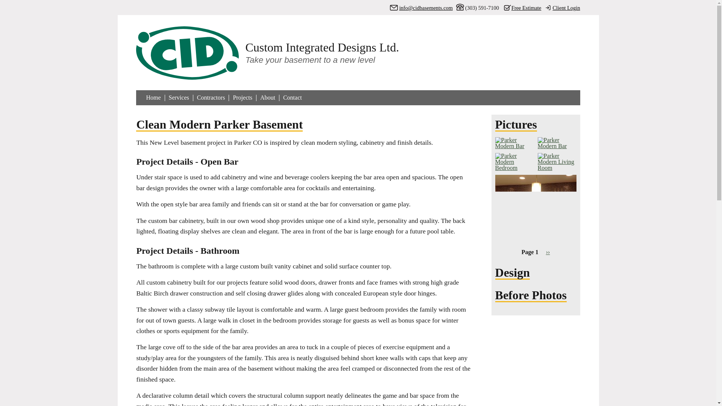 The width and height of the screenshot is (722, 406). Describe the element at coordinates (520, 8) in the screenshot. I see `Free Estimate` at that location.